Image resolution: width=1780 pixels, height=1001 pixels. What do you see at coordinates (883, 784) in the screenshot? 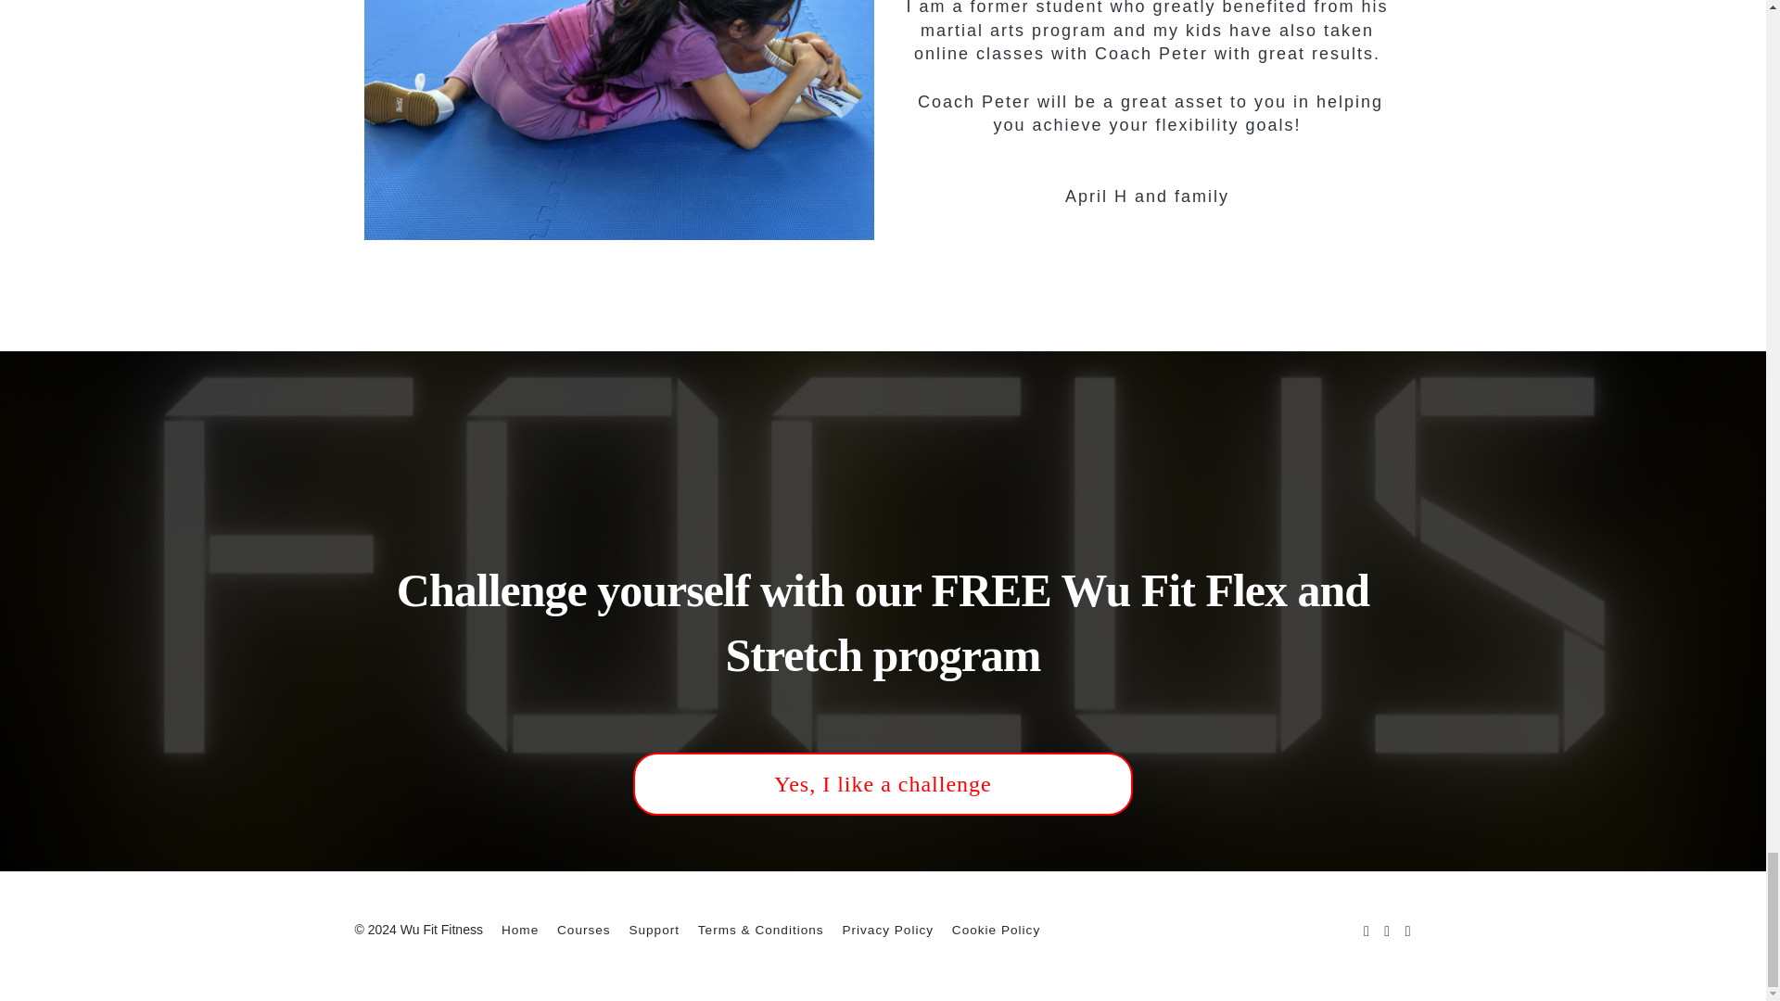
I see `Yes, I like a challenge` at bounding box center [883, 784].